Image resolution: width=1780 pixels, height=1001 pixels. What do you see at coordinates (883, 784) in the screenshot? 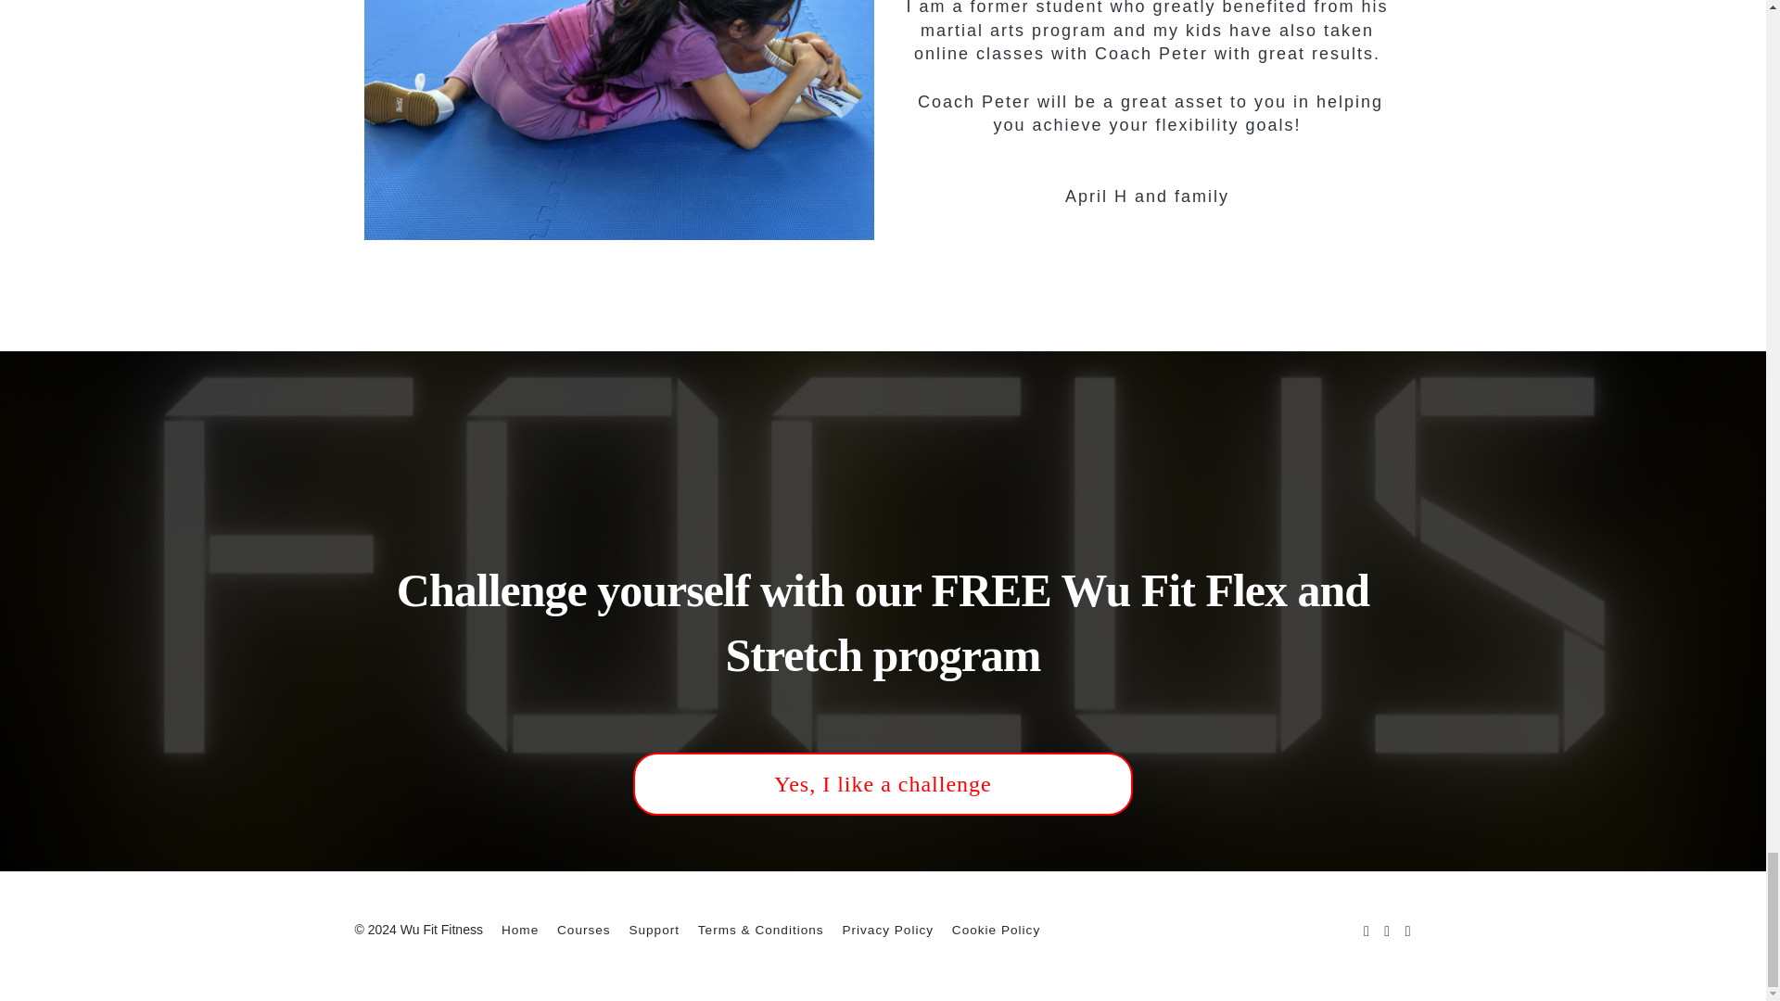
I see `Yes, I like a challenge` at bounding box center [883, 784].